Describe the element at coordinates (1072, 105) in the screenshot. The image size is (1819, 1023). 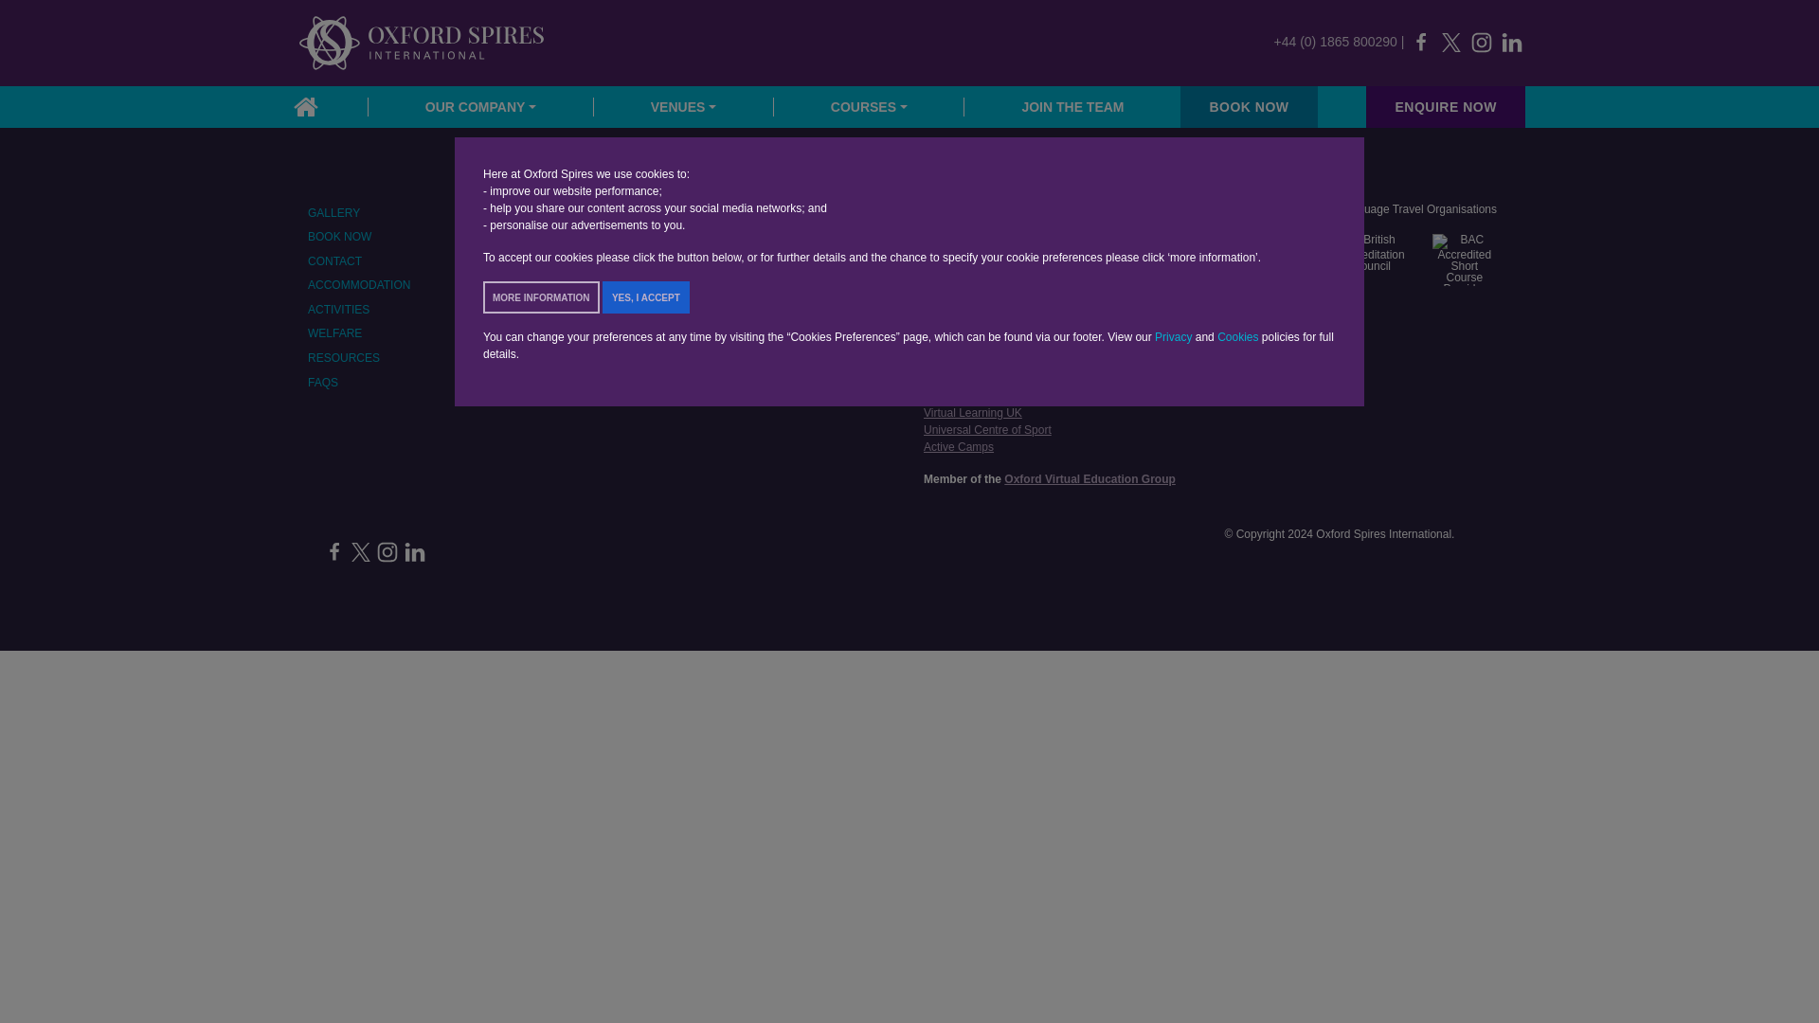
I see `JOIN THE TEAM` at that location.